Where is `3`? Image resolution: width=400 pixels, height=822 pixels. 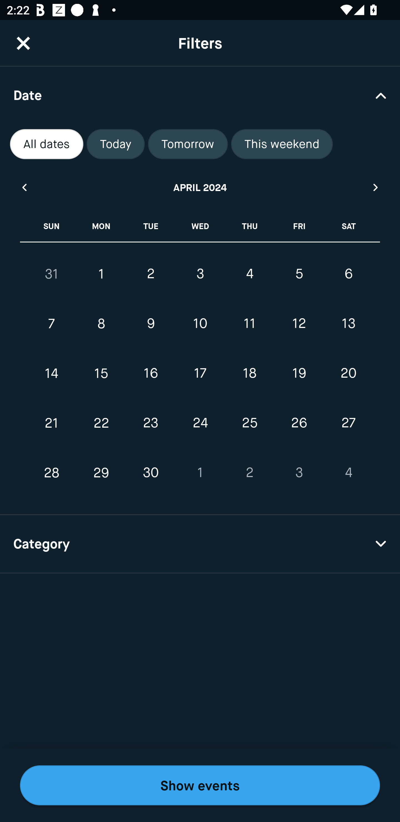
3 is located at coordinates (200, 274).